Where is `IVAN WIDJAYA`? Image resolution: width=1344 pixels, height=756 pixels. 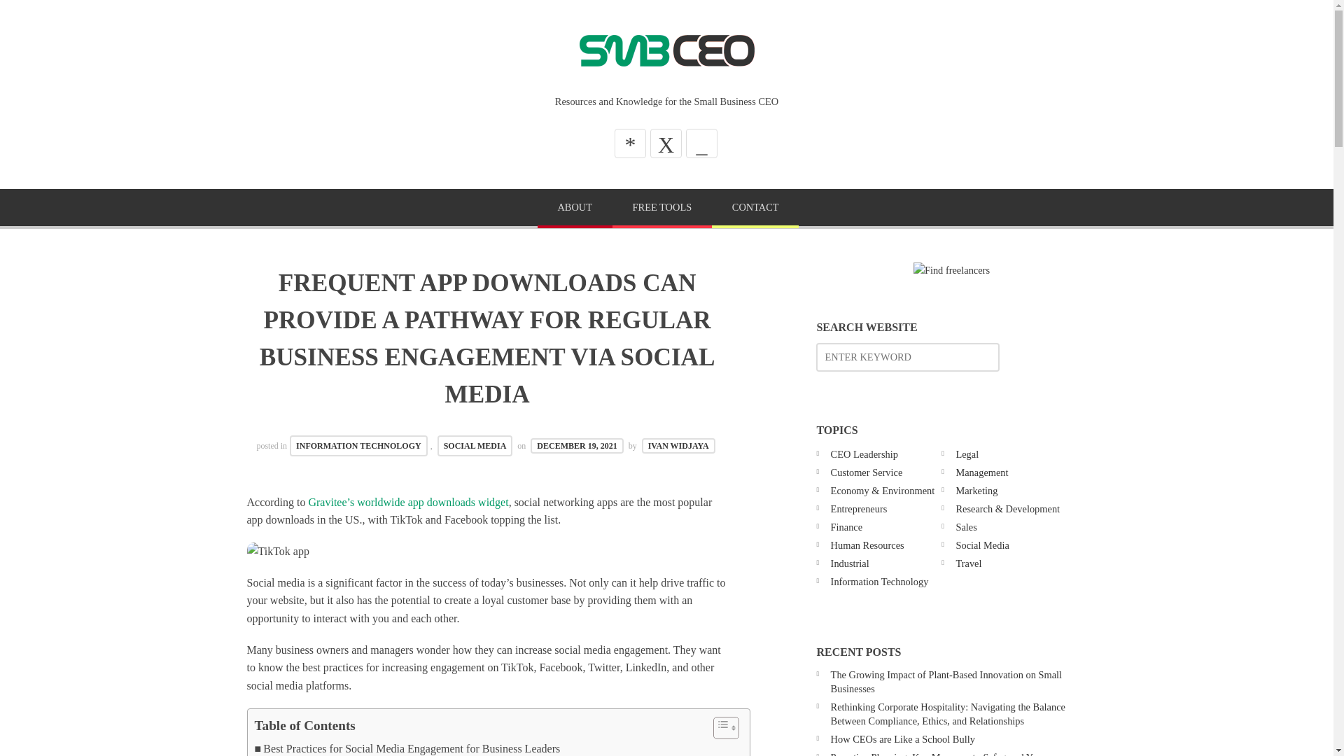
IVAN WIDJAYA is located at coordinates (678, 446).